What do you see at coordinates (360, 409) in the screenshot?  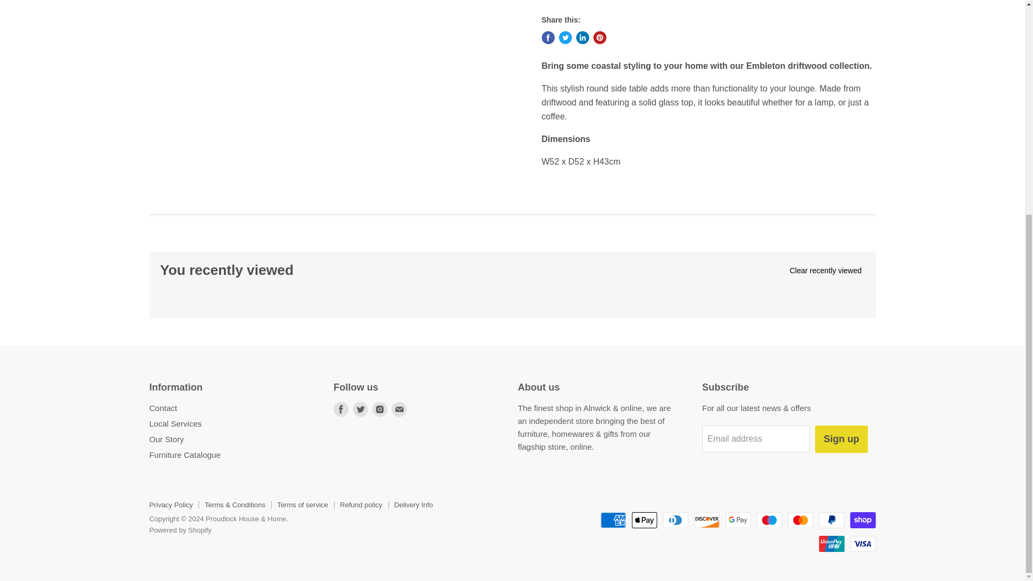 I see `Twitter` at bounding box center [360, 409].